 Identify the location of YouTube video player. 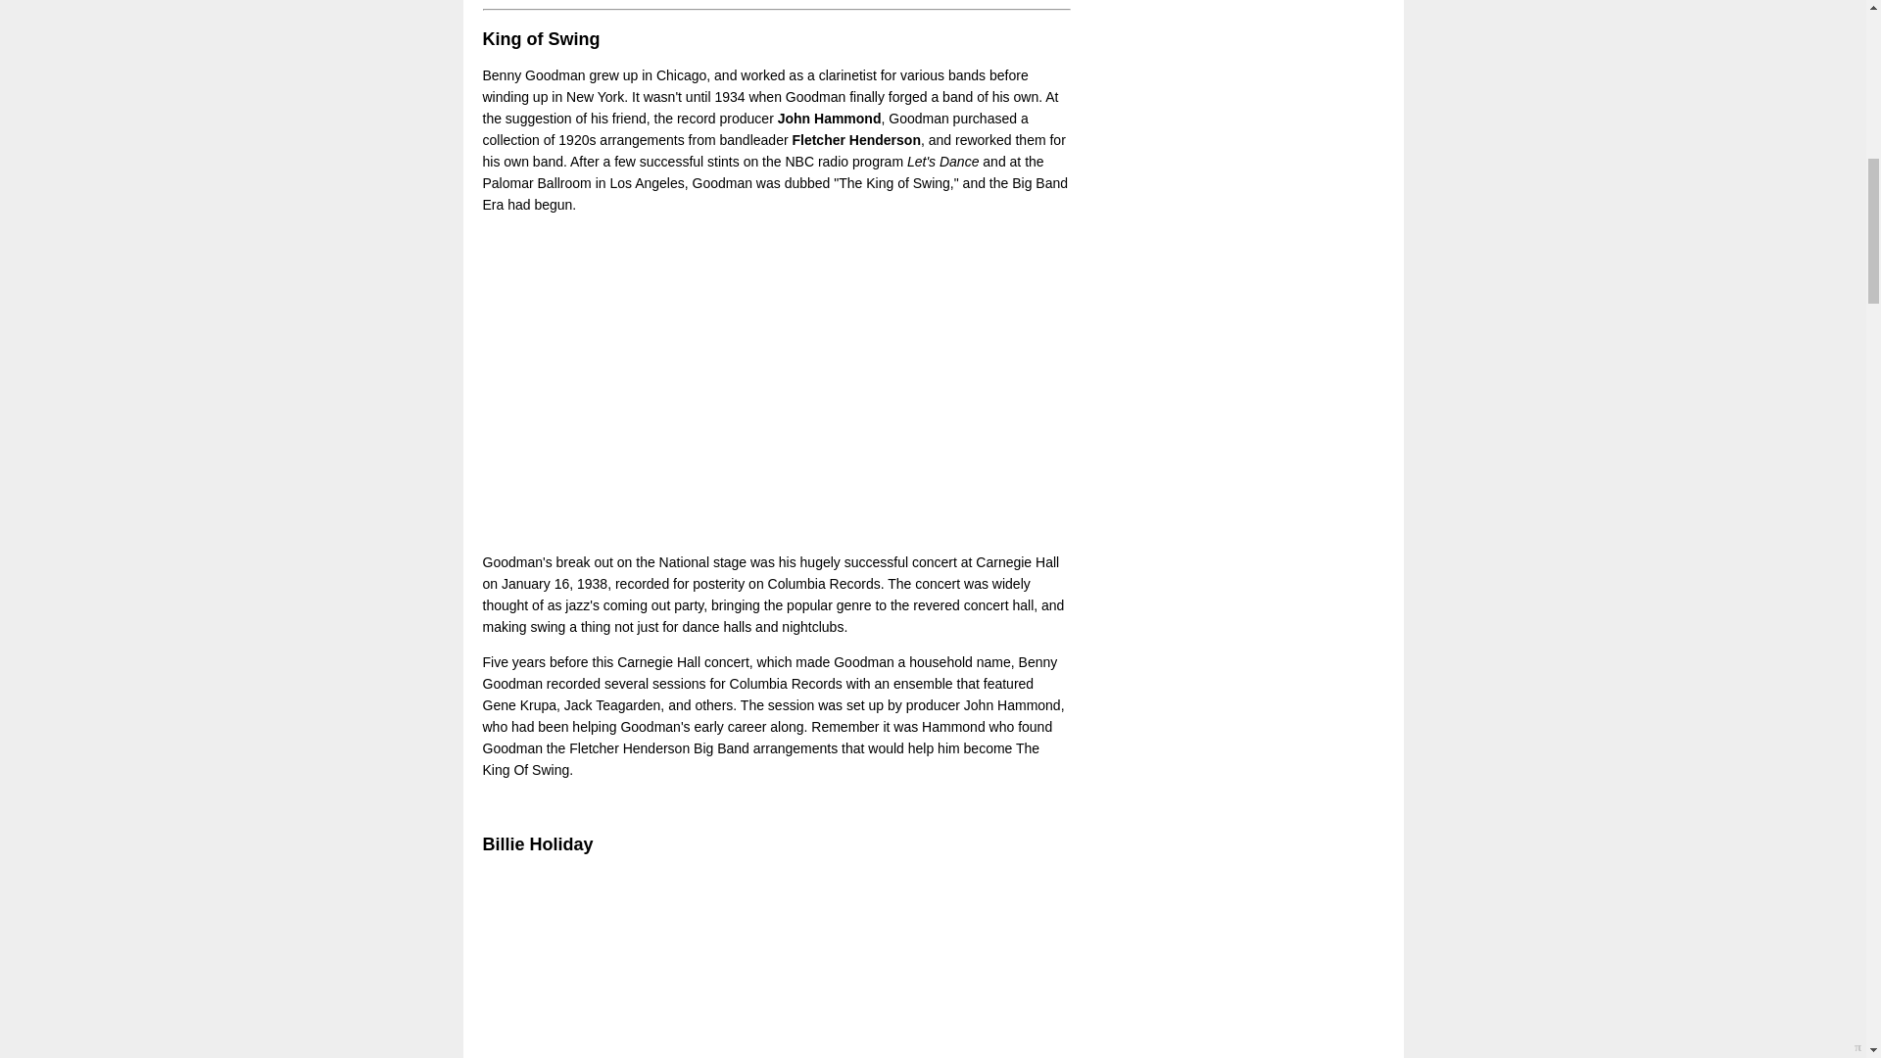
(756, 964).